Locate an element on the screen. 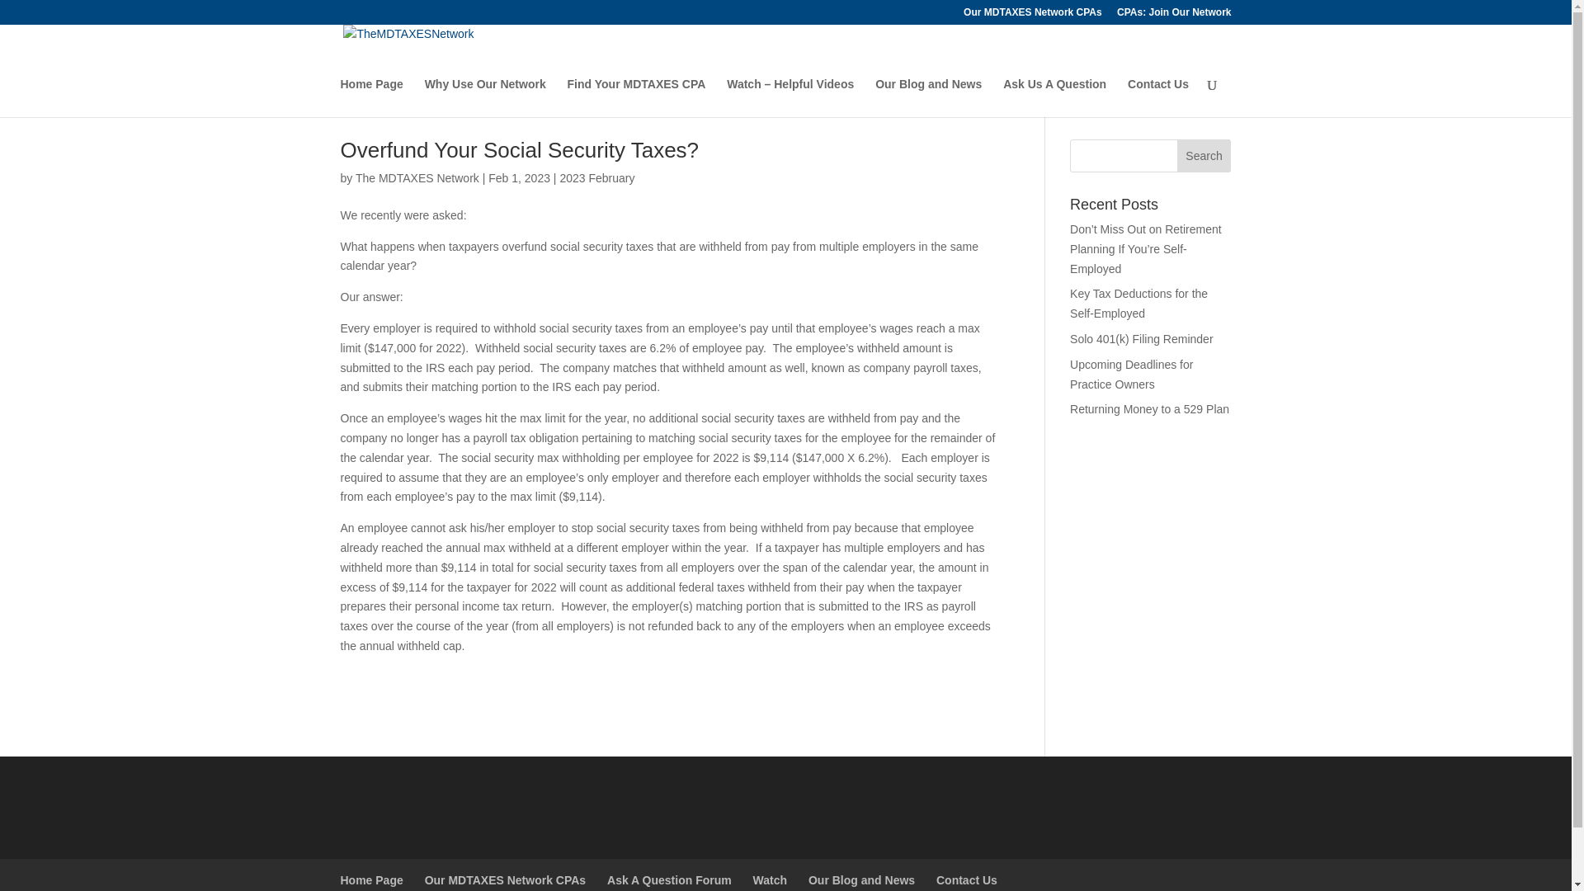 Image resolution: width=1584 pixels, height=891 pixels. Home Page is located at coordinates (371, 97).